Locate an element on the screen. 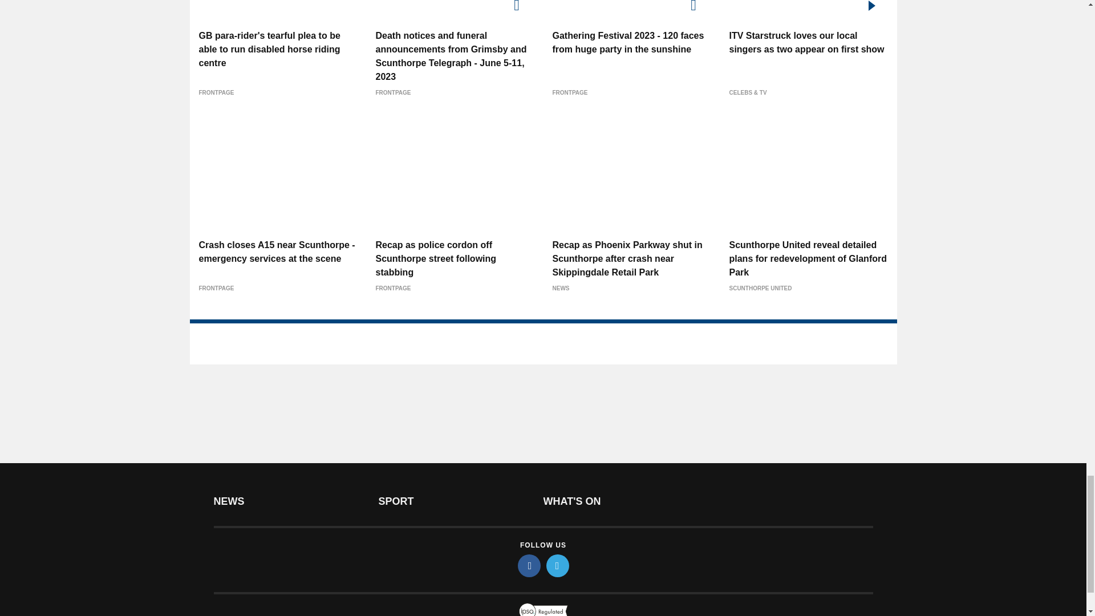  twitter is located at coordinates (558, 566).